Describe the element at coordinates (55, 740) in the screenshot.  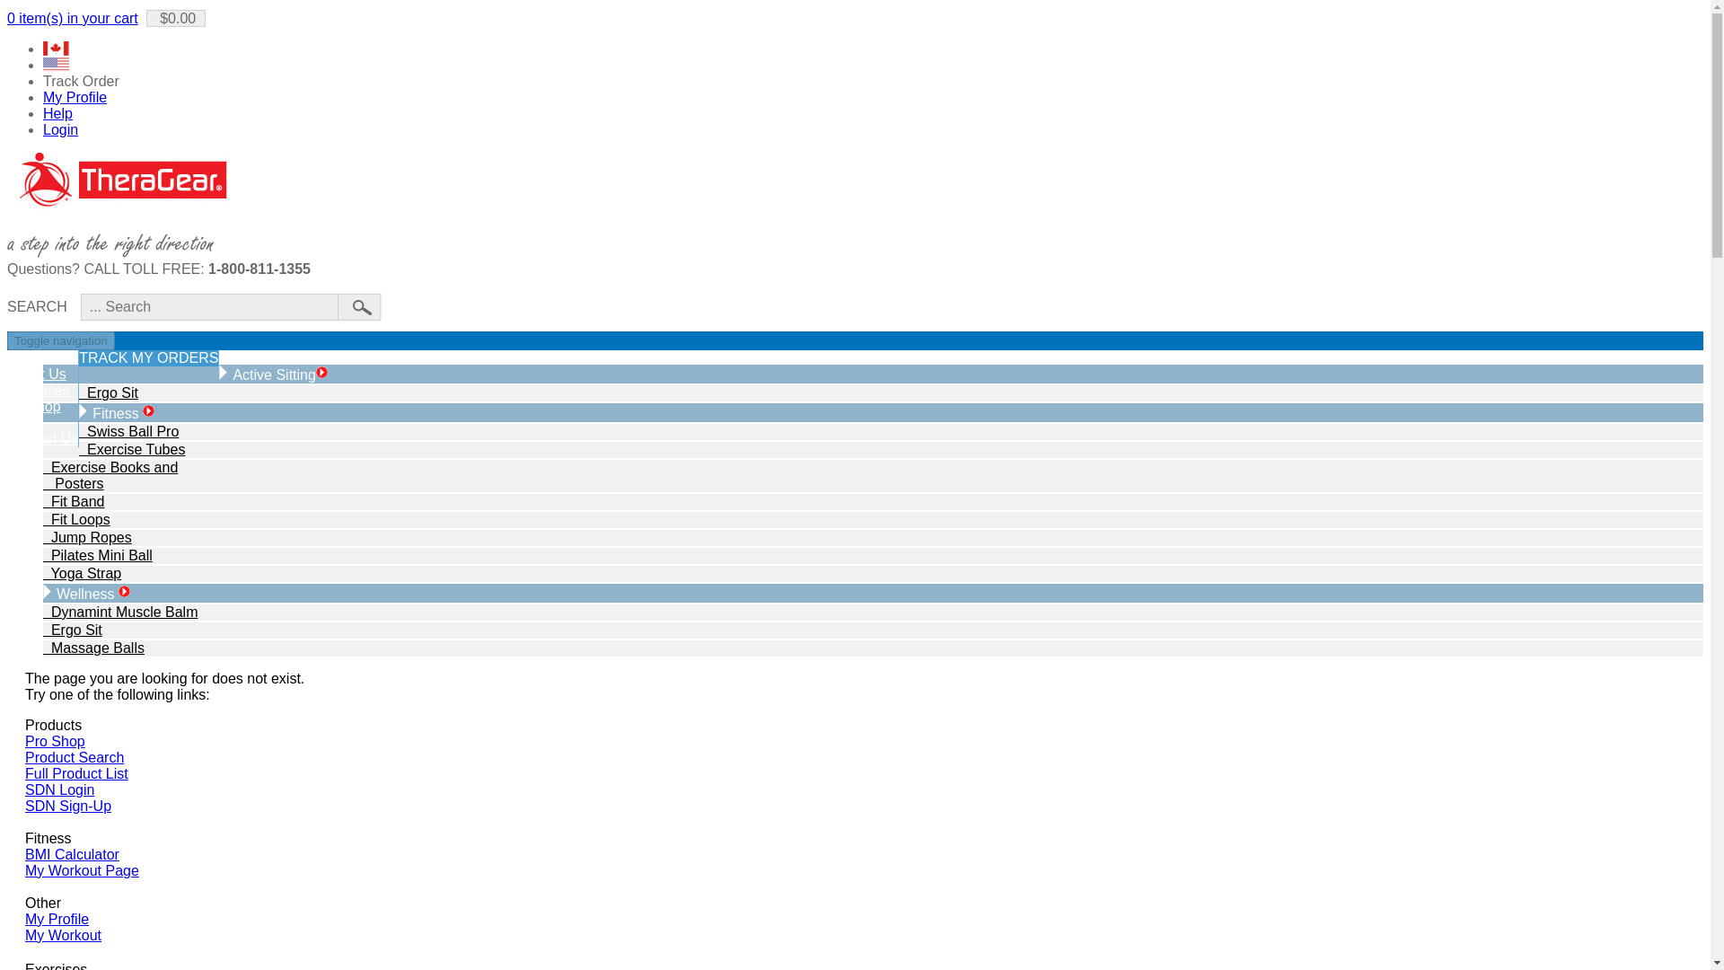
I see `Pro Shop` at that location.